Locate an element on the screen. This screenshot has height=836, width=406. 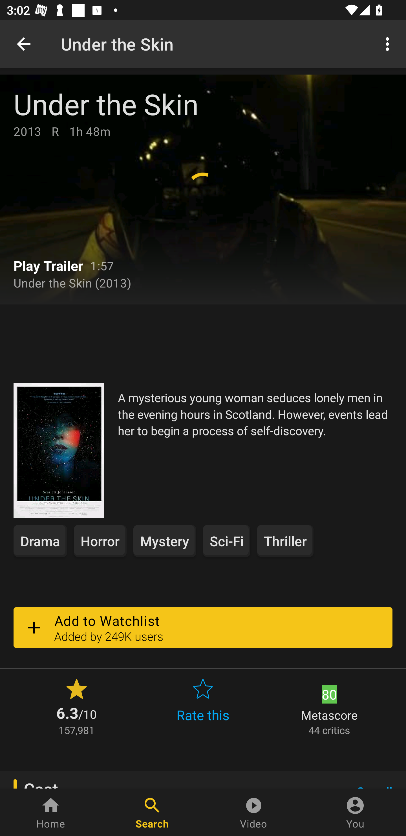
Add to Watchlist Added by 249K users is located at coordinates (203, 627).